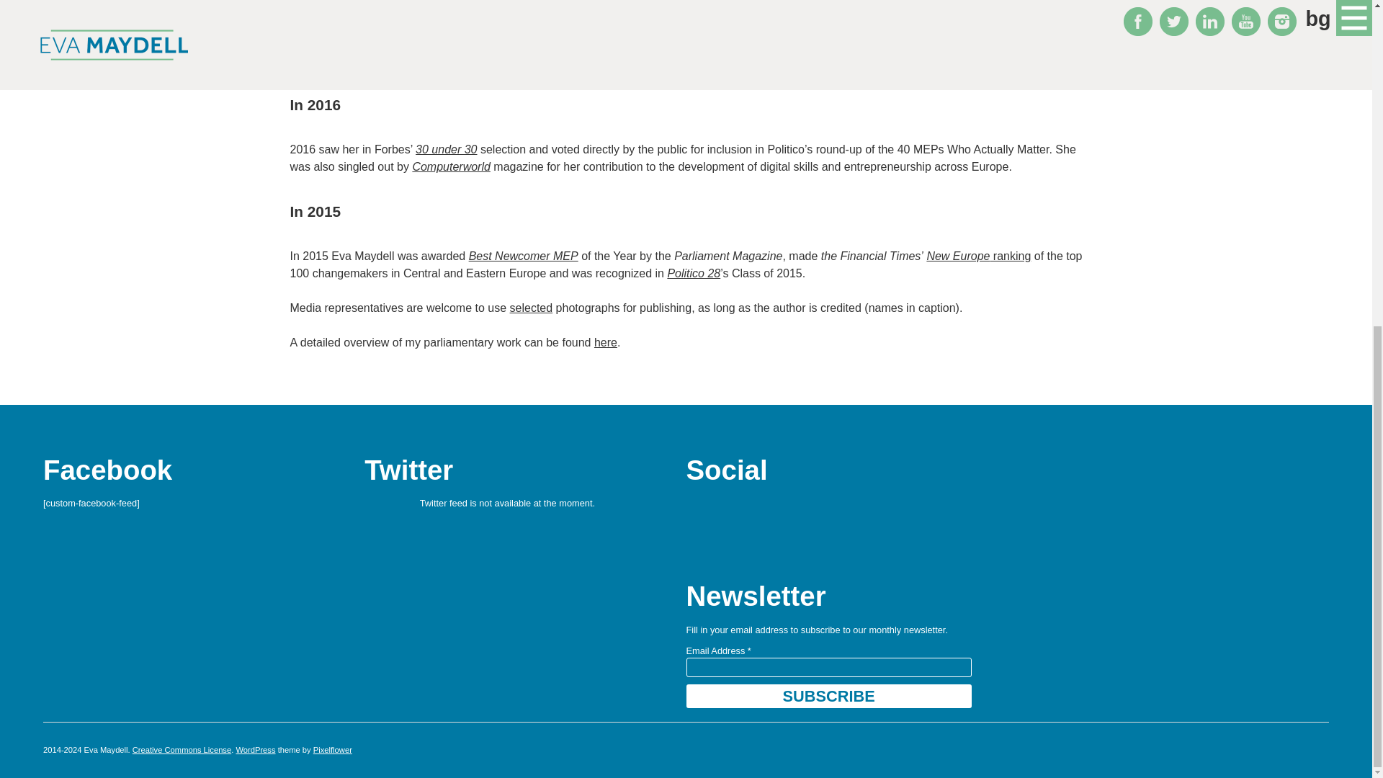  Describe the element at coordinates (451, 166) in the screenshot. I see `Computerworld` at that location.